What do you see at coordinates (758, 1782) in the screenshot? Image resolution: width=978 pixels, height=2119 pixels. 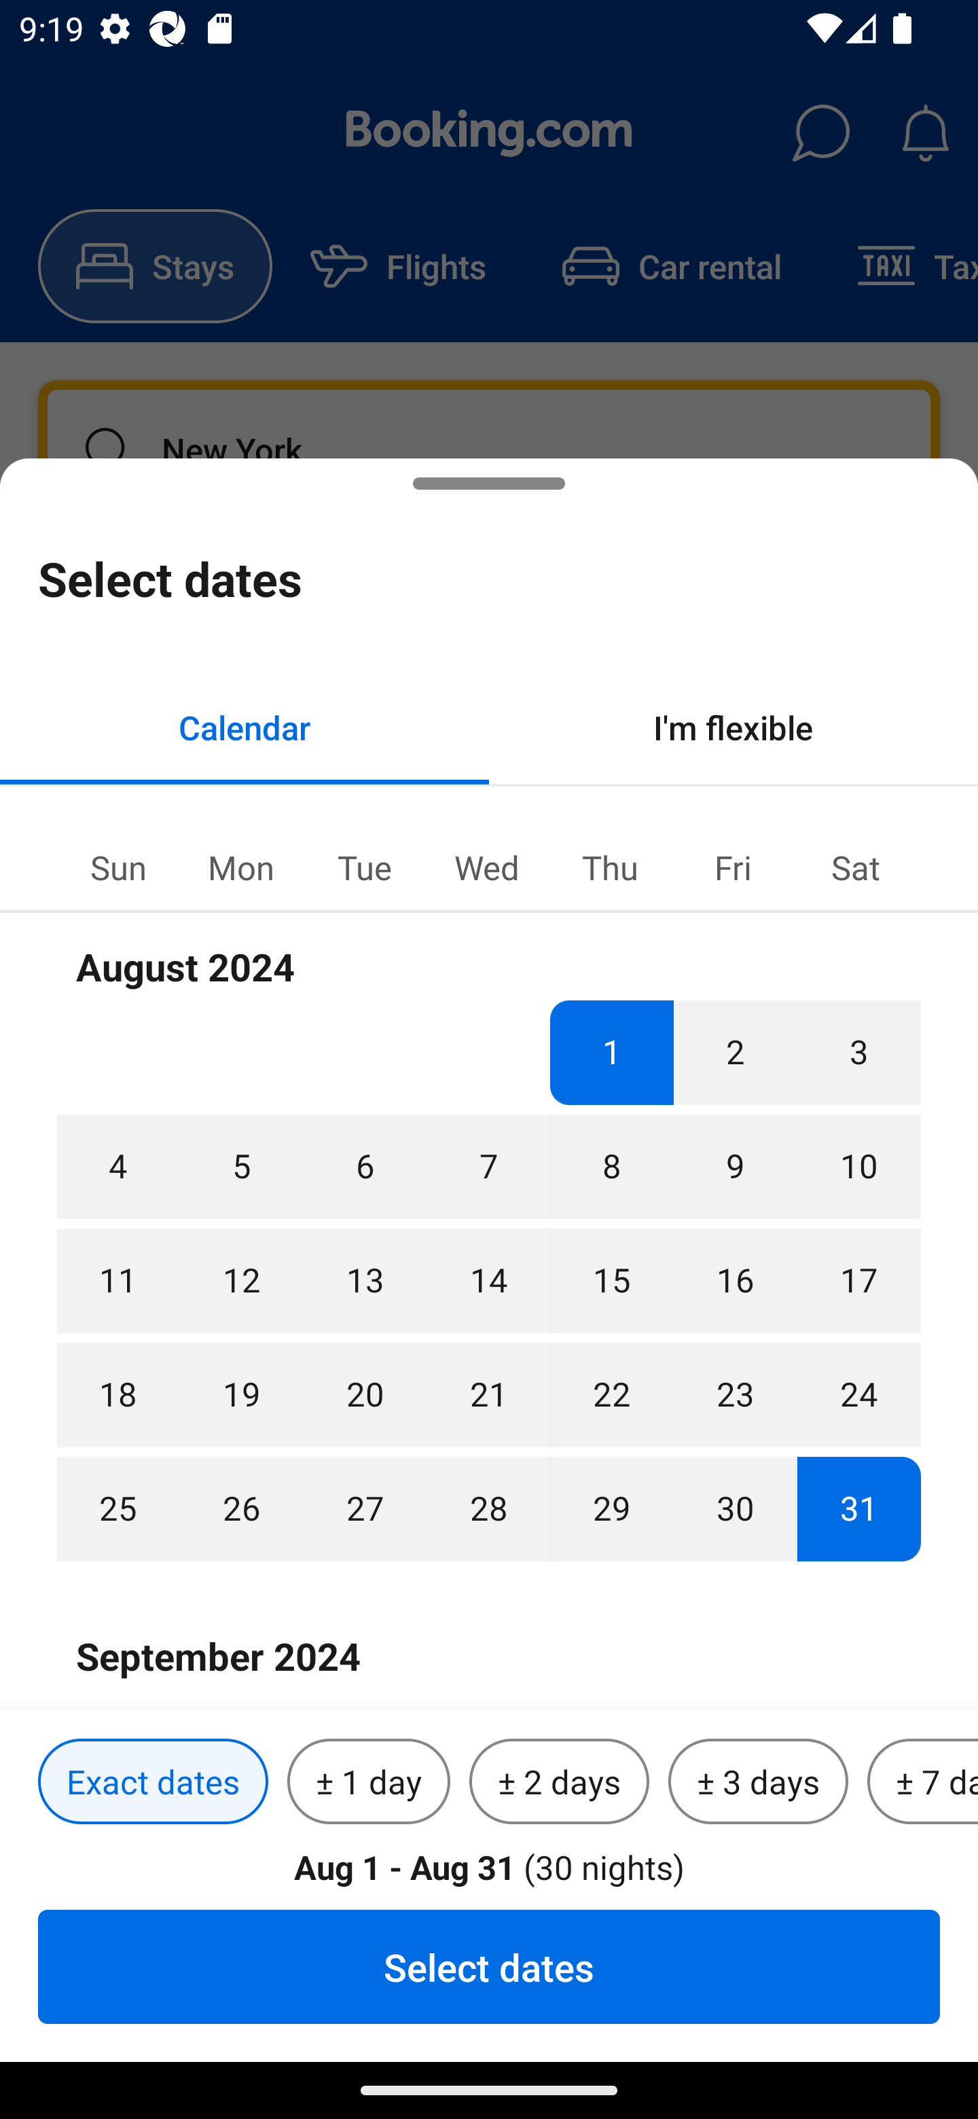 I see `± 3 days` at bounding box center [758, 1782].